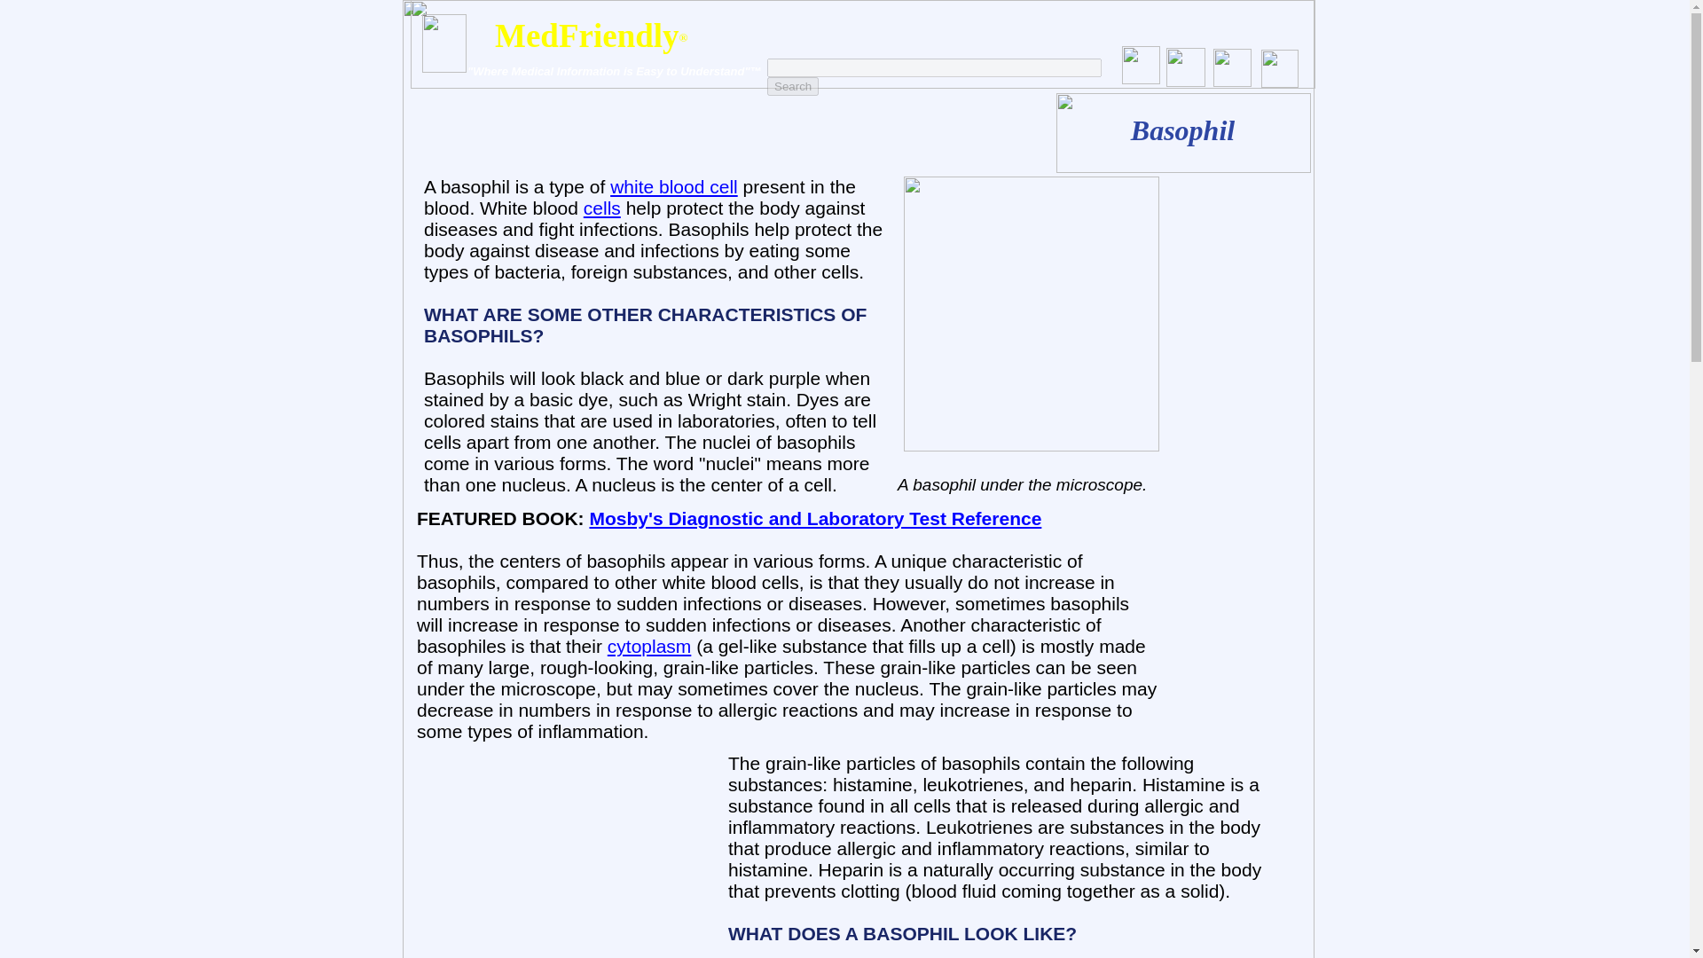  What do you see at coordinates (814, 518) in the screenshot?
I see `Mosby's Diagnostic and Laboratory Test Reference` at bounding box center [814, 518].